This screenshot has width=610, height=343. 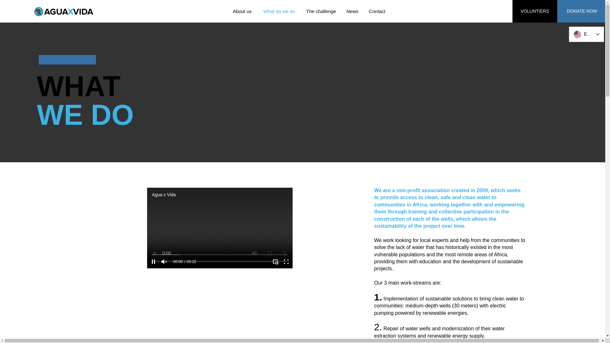 I want to click on VOLUNTIERS, so click(x=535, y=11).